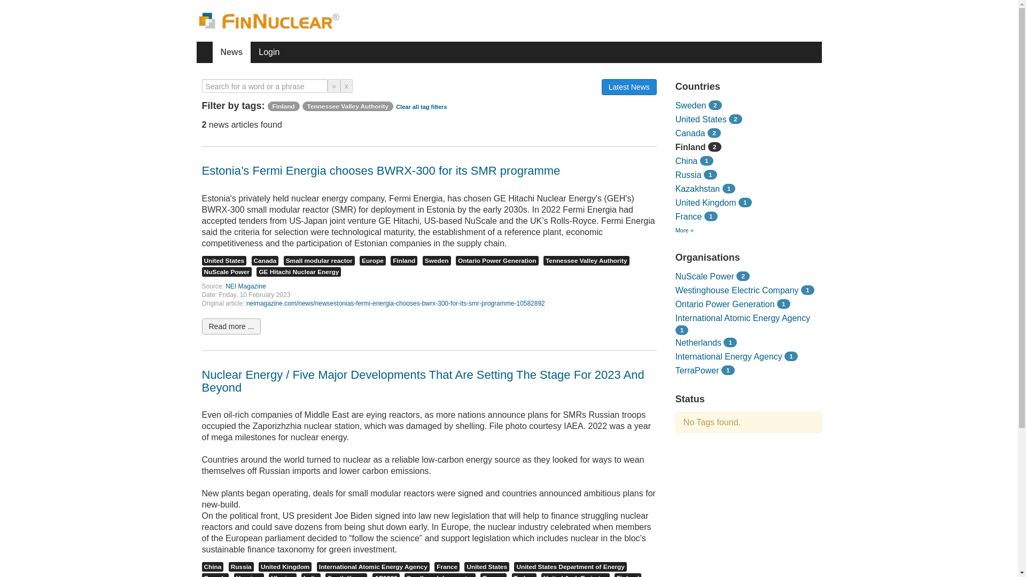  Describe the element at coordinates (497, 261) in the screenshot. I see `Ontario Power Generation` at that location.